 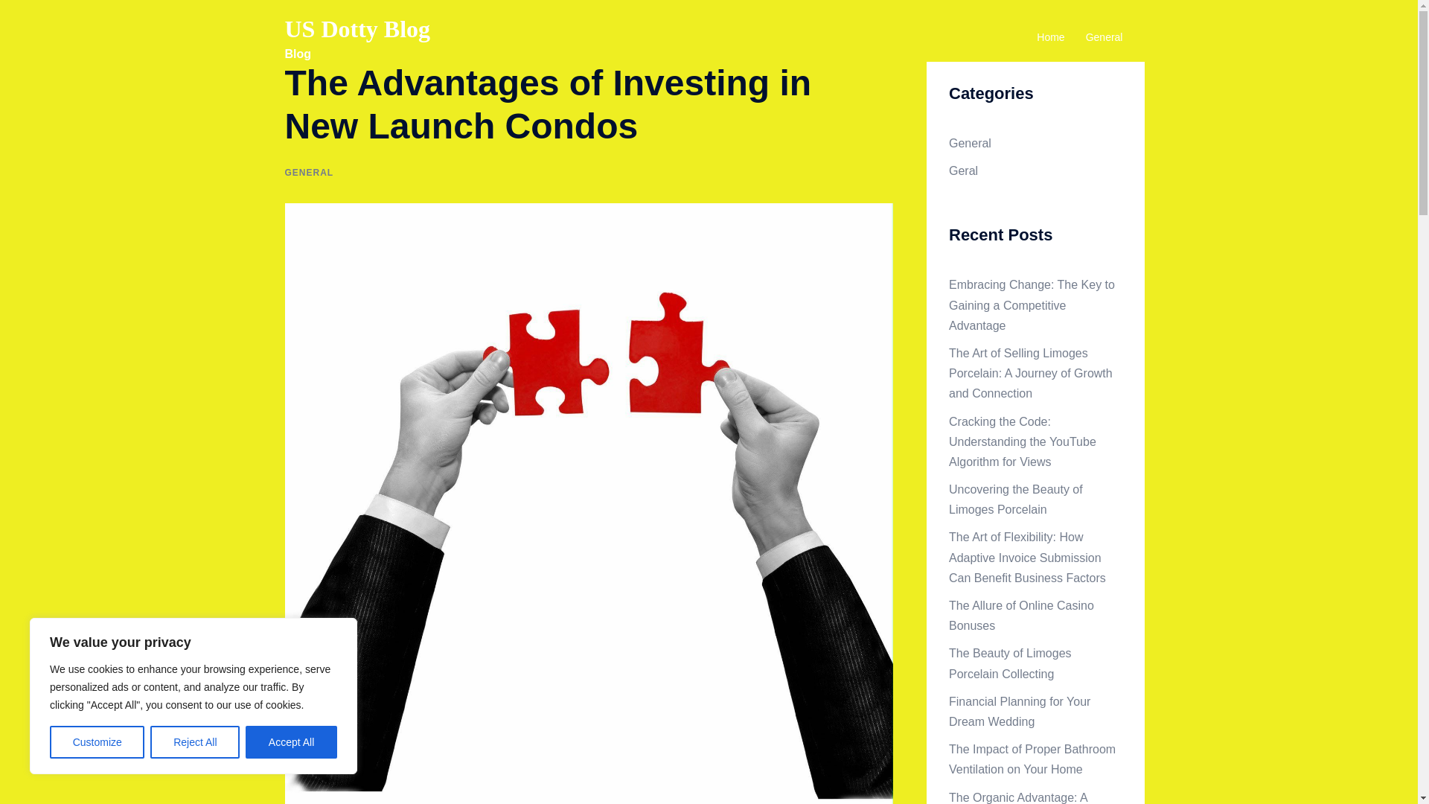 What do you see at coordinates (1032, 304) in the screenshot?
I see `Embracing Change: The Key to Gaining a Competitive Advantage` at bounding box center [1032, 304].